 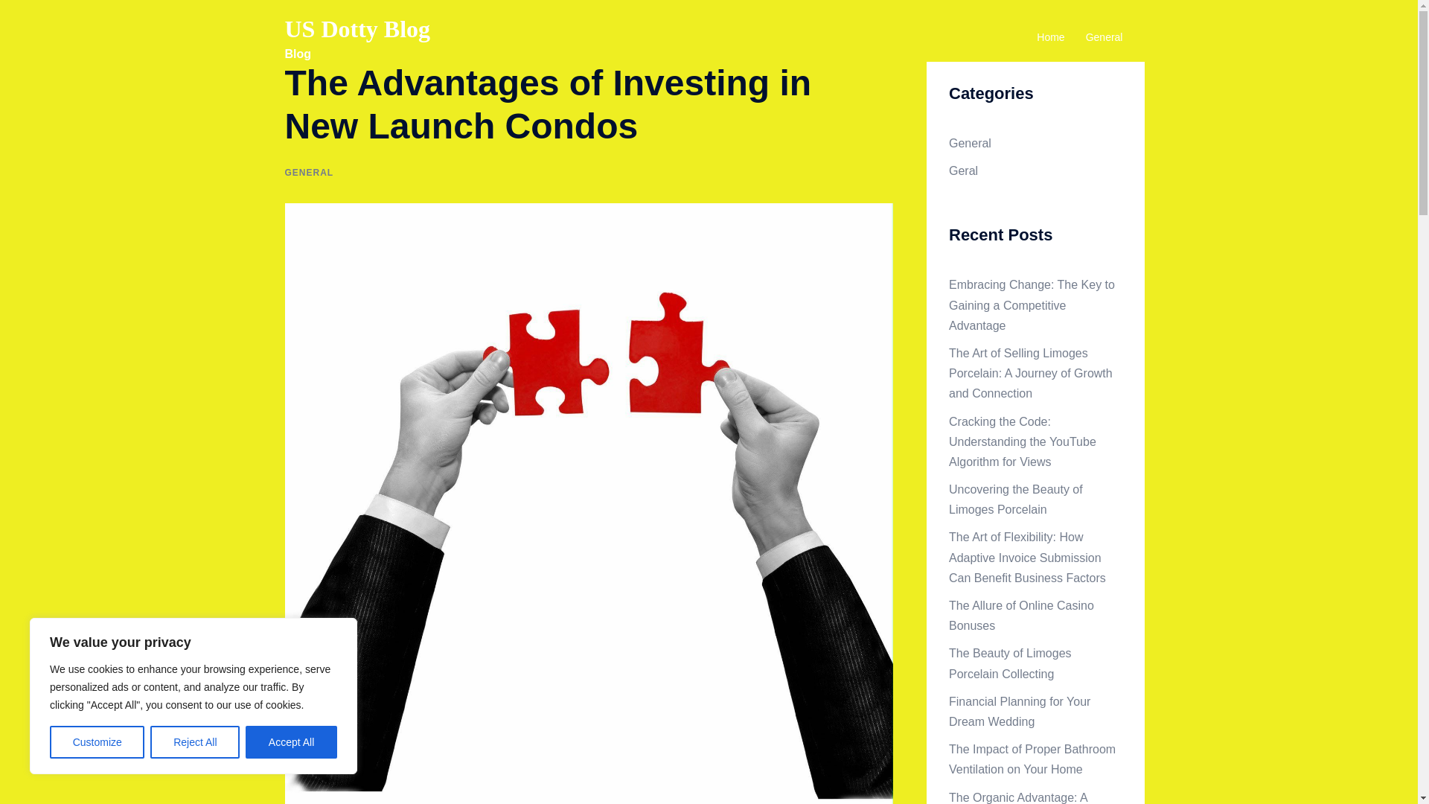 What do you see at coordinates (1032, 304) in the screenshot?
I see `Embracing Change: The Key to Gaining a Competitive Advantage` at bounding box center [1032, 304].